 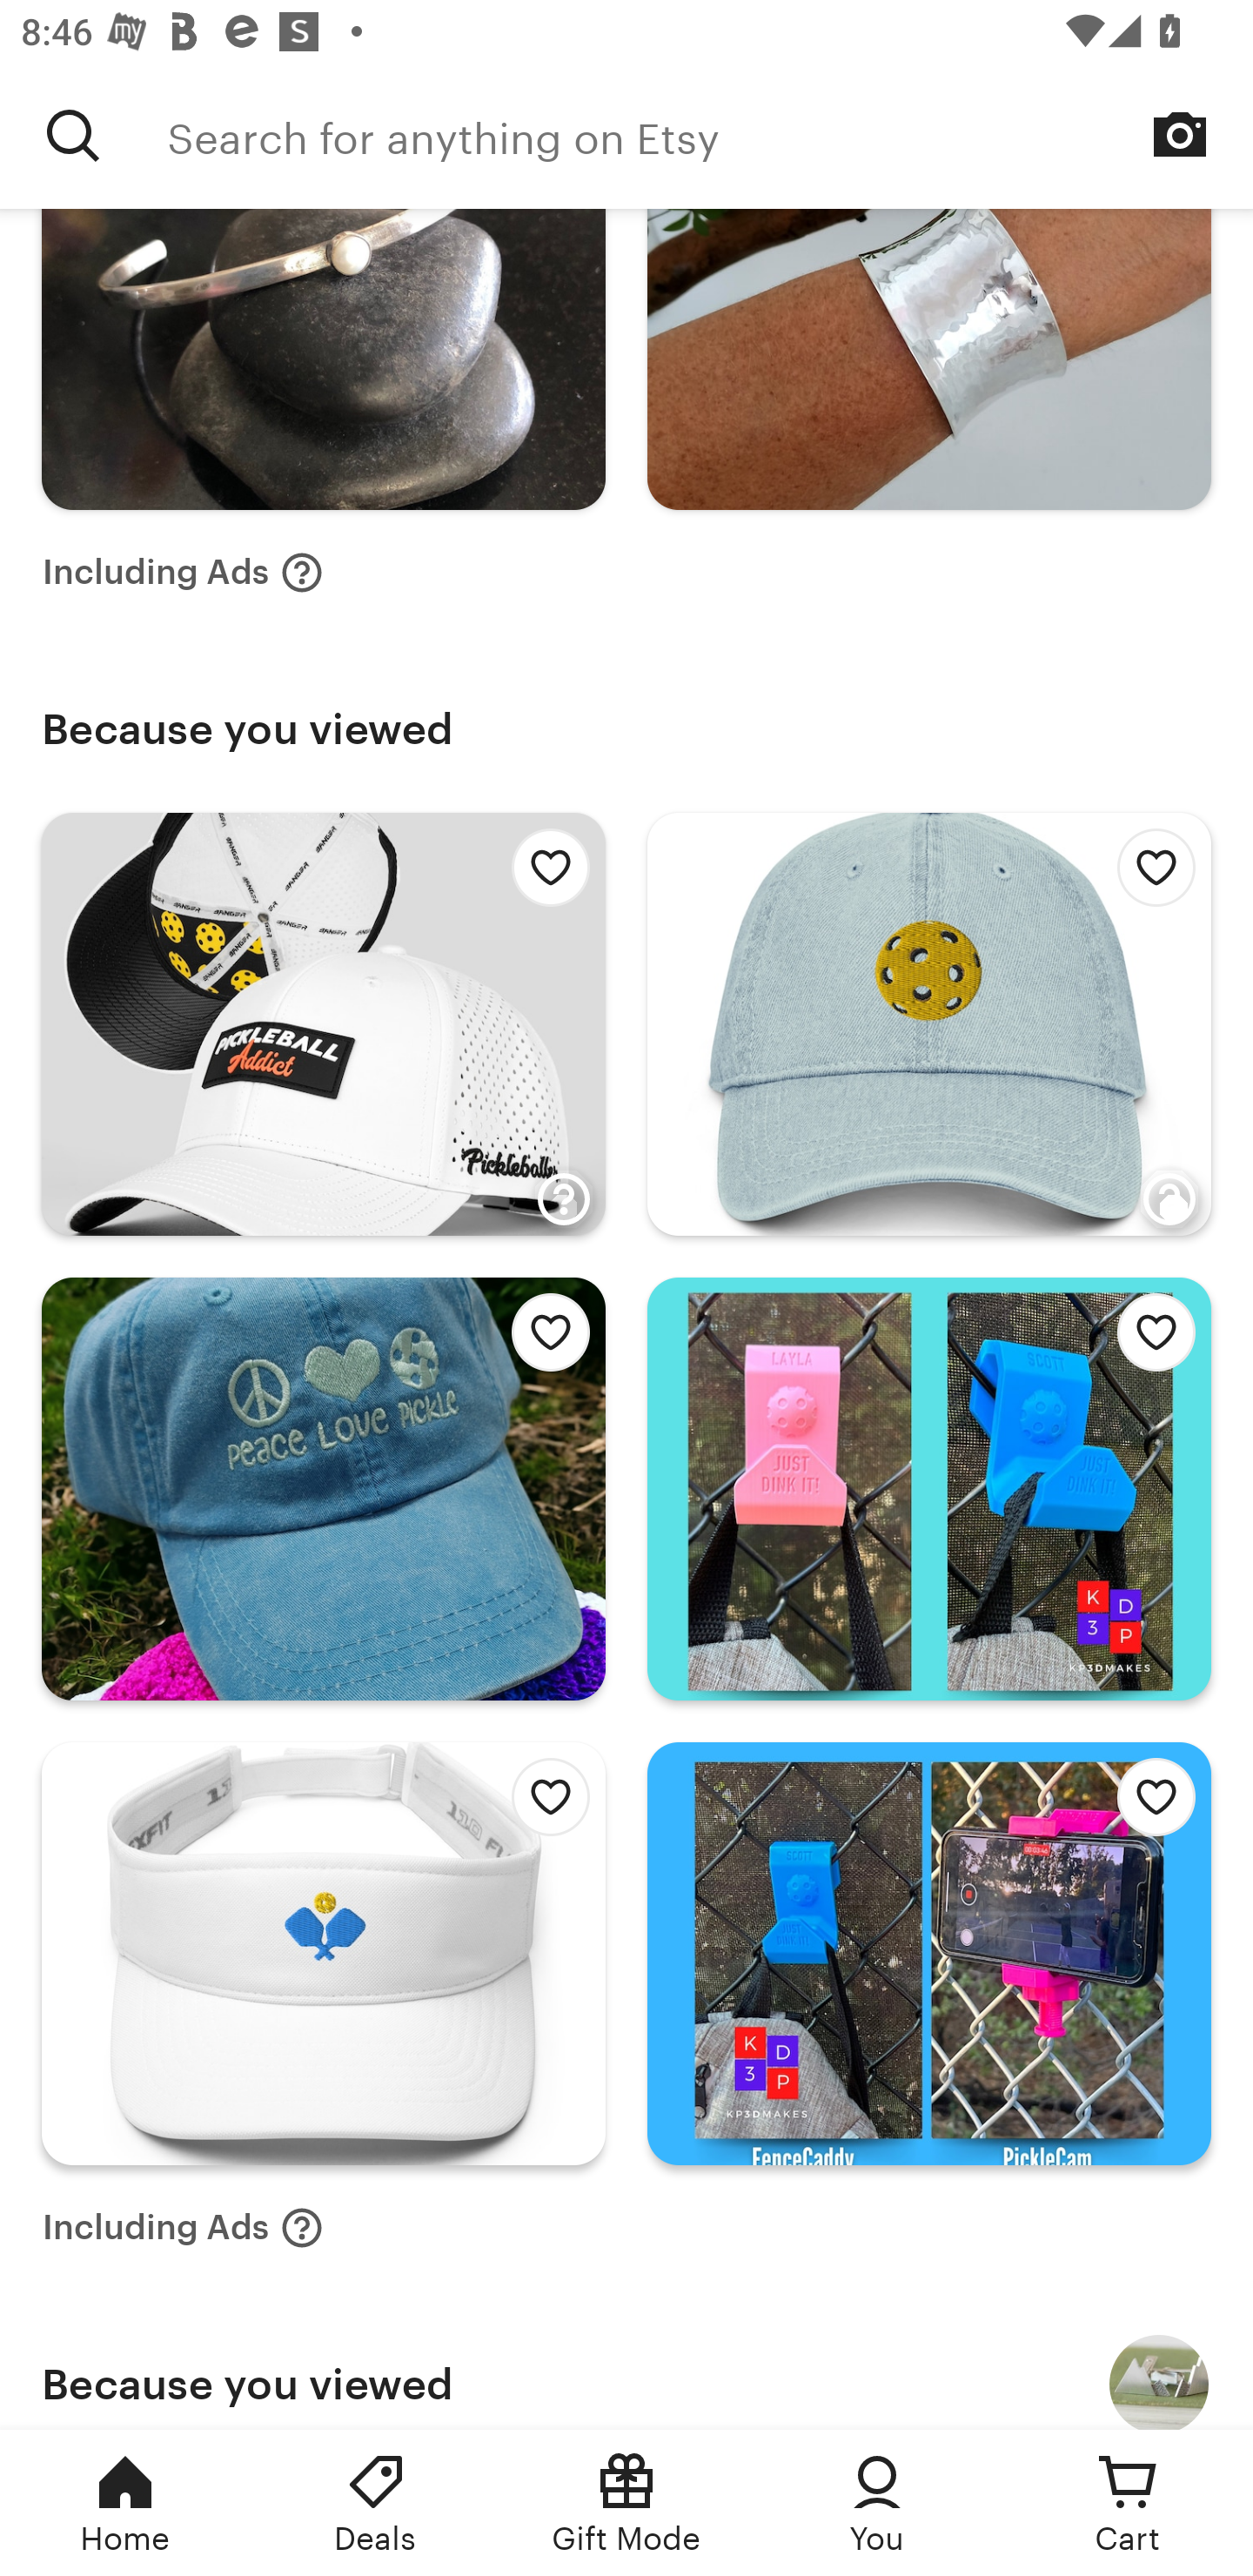 I want to click on Cart, so click(x=1128, y=2503).